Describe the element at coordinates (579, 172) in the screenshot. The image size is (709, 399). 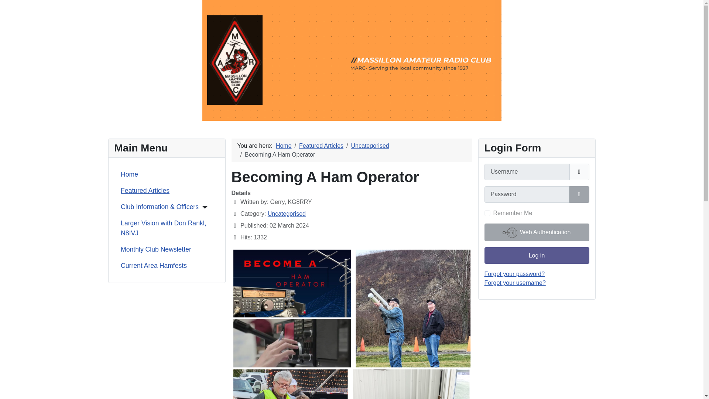
I see `Username` at that location.